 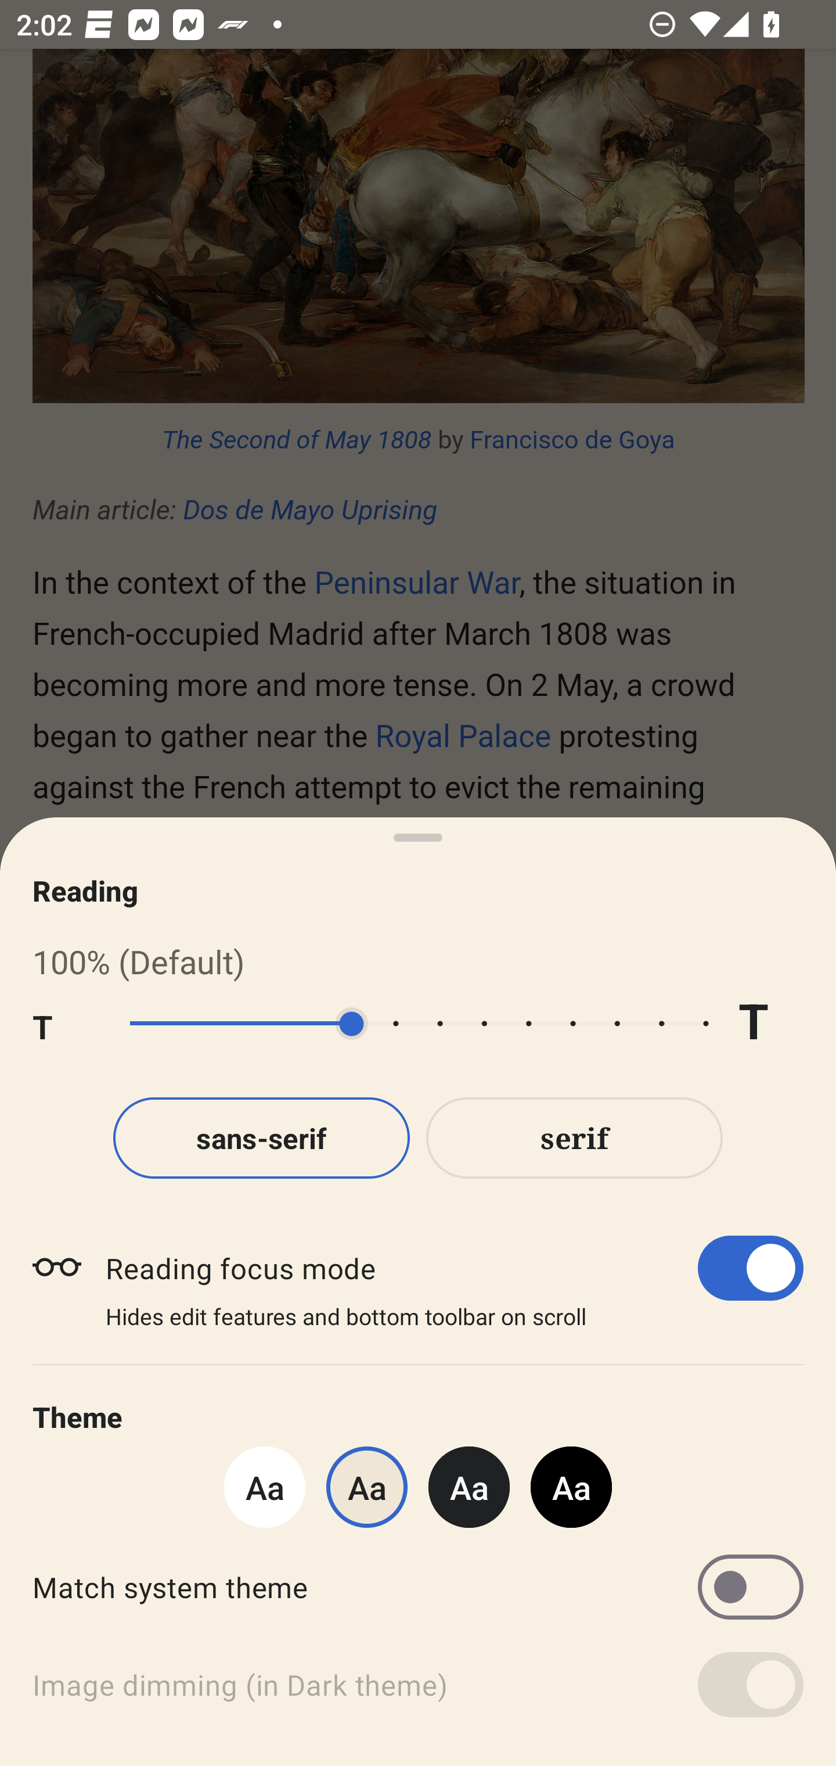 What do you see at coordinates (65, 1024) in the screenshot?
I see `T Decrease text size` at bounding box center [65, 1024].